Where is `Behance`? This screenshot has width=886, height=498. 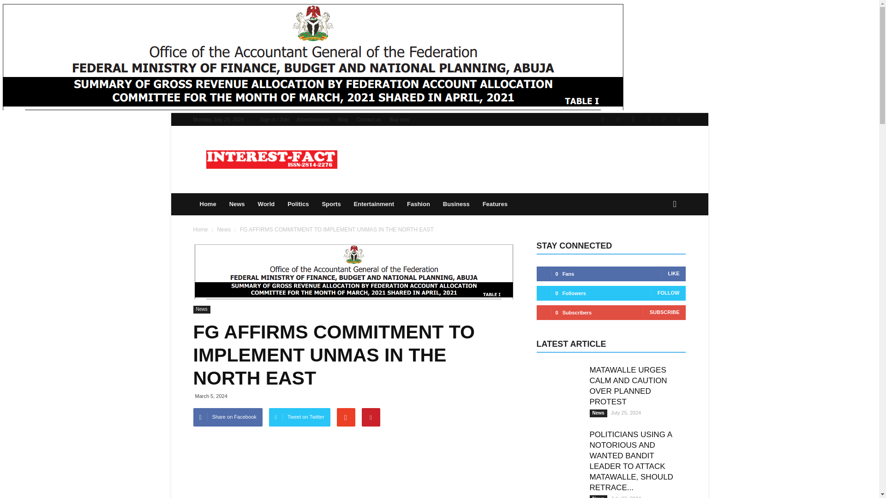
Behance is located at coordinates (602, 119).